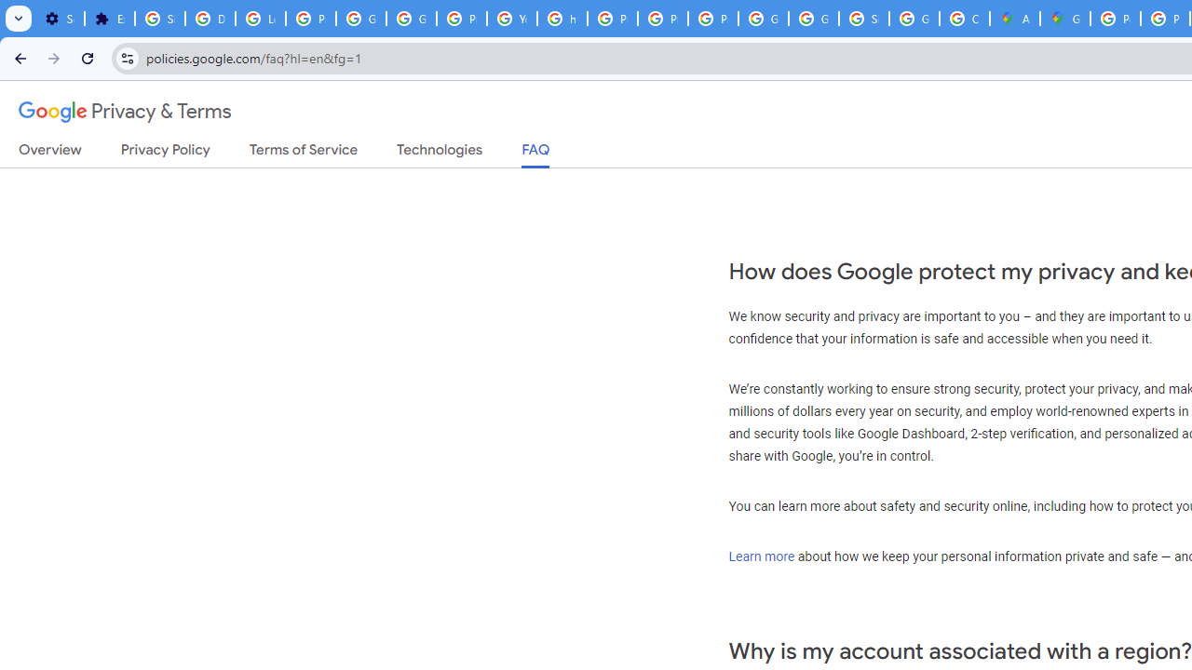 The height and width of the screenshot is (670, 1192). I want to click on Privacy Help Center - Policies Help, so click(613, 19).